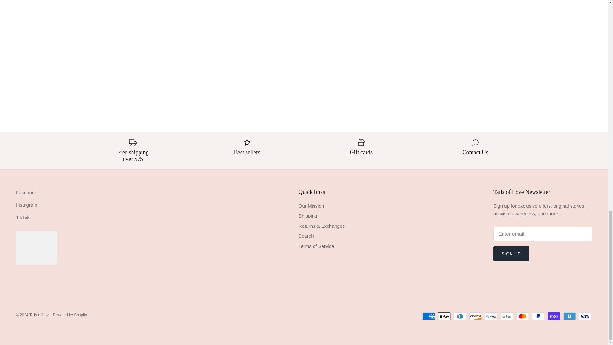 This screenshot has height=345, width=613. What do you see at coordinates (522, 316) in the screenshot?
I see `Mastercard` at bounding box center [522, 316].